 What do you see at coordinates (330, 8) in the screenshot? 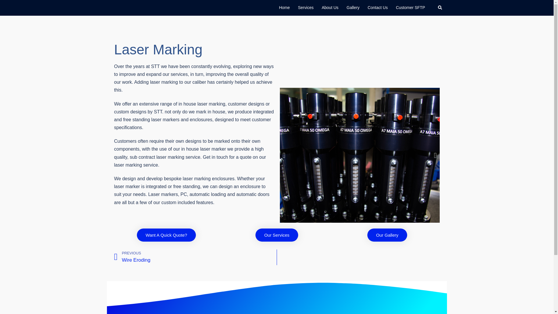
I see `About Us` at bounding box center [330, 8].